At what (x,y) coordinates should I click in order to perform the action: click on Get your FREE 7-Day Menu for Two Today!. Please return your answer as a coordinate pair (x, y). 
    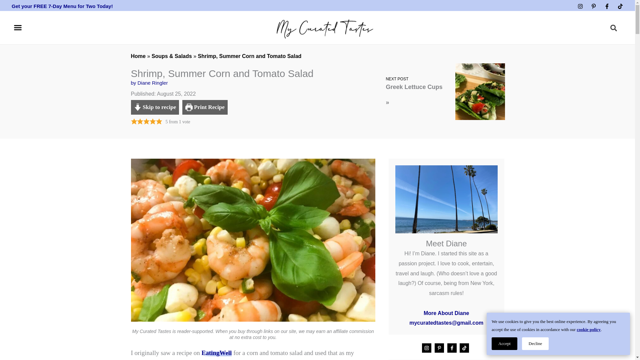
    Looking at the image, I should click on (62, 6).